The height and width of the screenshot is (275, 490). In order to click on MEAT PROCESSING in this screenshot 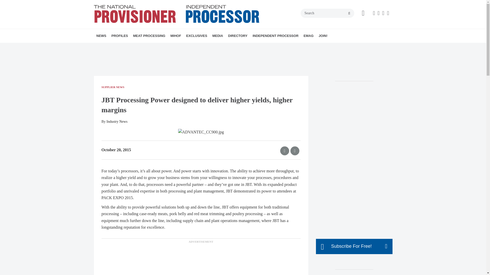, I will do `click(149, 36)`.